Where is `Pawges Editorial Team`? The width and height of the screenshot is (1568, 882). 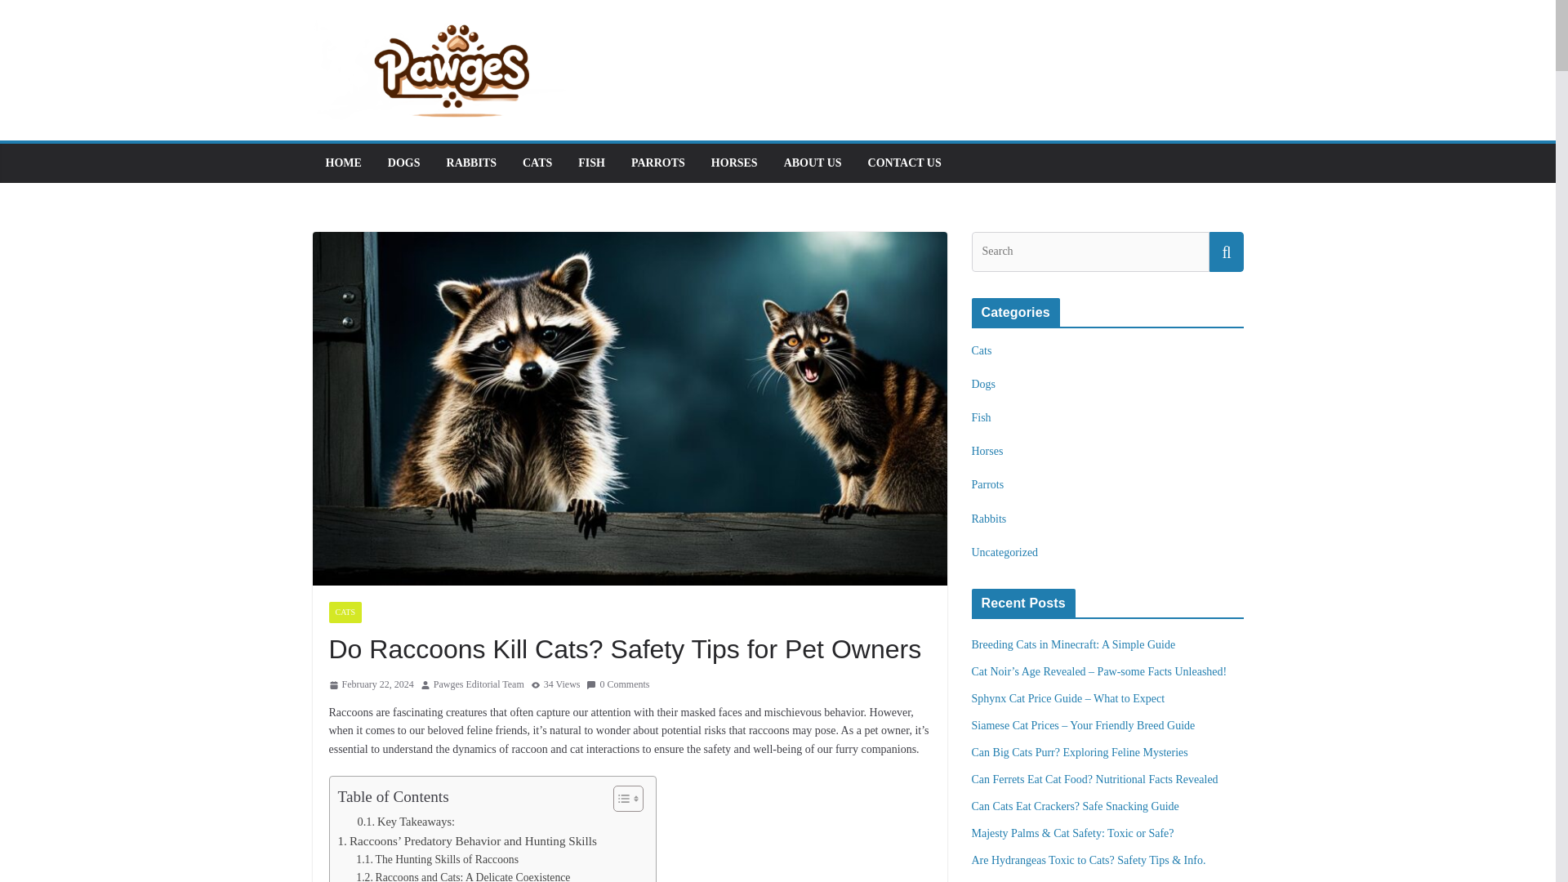 Pawges Editorial Team is located at coordinates (479, 684).